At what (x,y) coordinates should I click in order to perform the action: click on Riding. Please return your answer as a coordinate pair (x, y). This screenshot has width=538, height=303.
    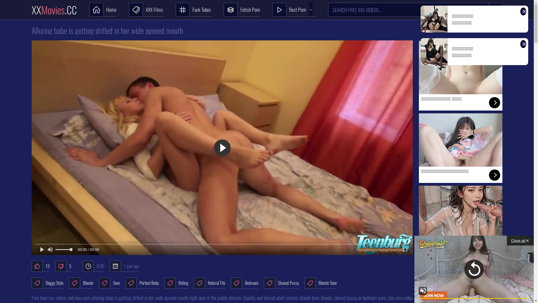
    Looking at the image, I should click on (176, 283).